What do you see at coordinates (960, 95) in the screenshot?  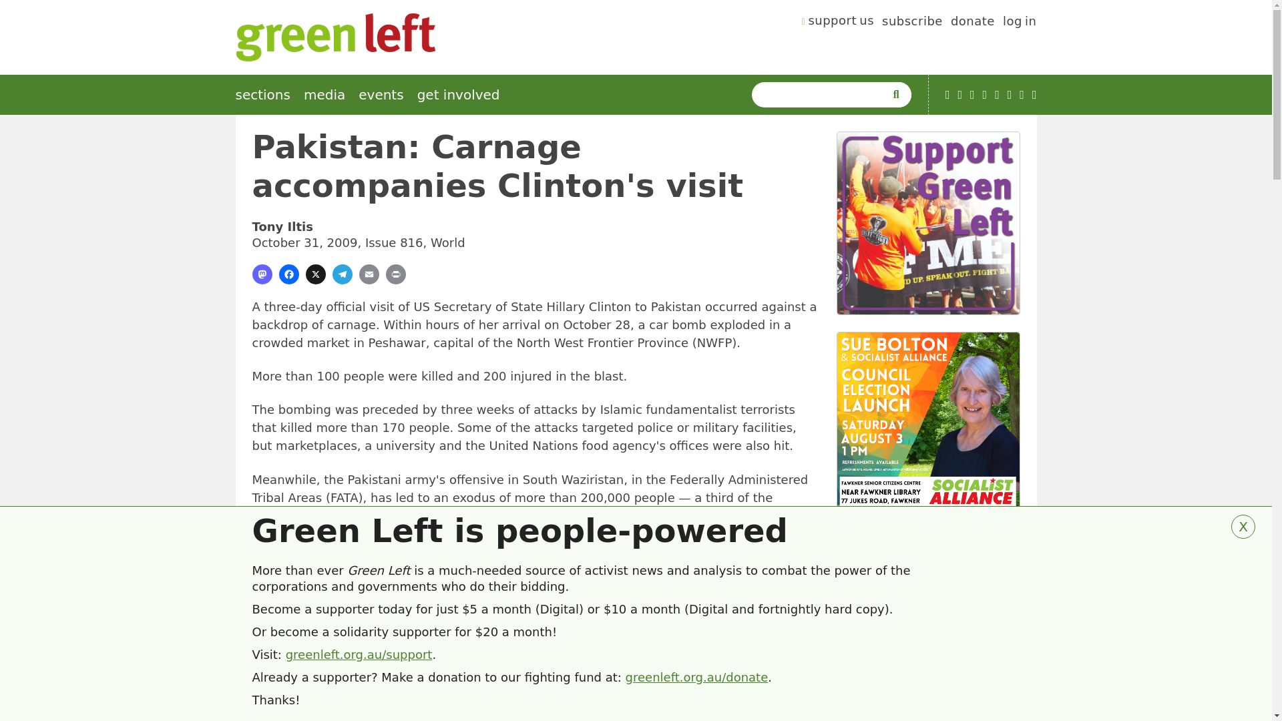 I see `Podcast` at bounding box center [960, 95].